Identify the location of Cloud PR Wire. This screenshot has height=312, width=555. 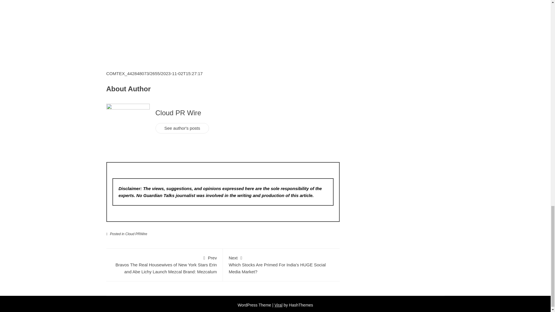
(178, 113).